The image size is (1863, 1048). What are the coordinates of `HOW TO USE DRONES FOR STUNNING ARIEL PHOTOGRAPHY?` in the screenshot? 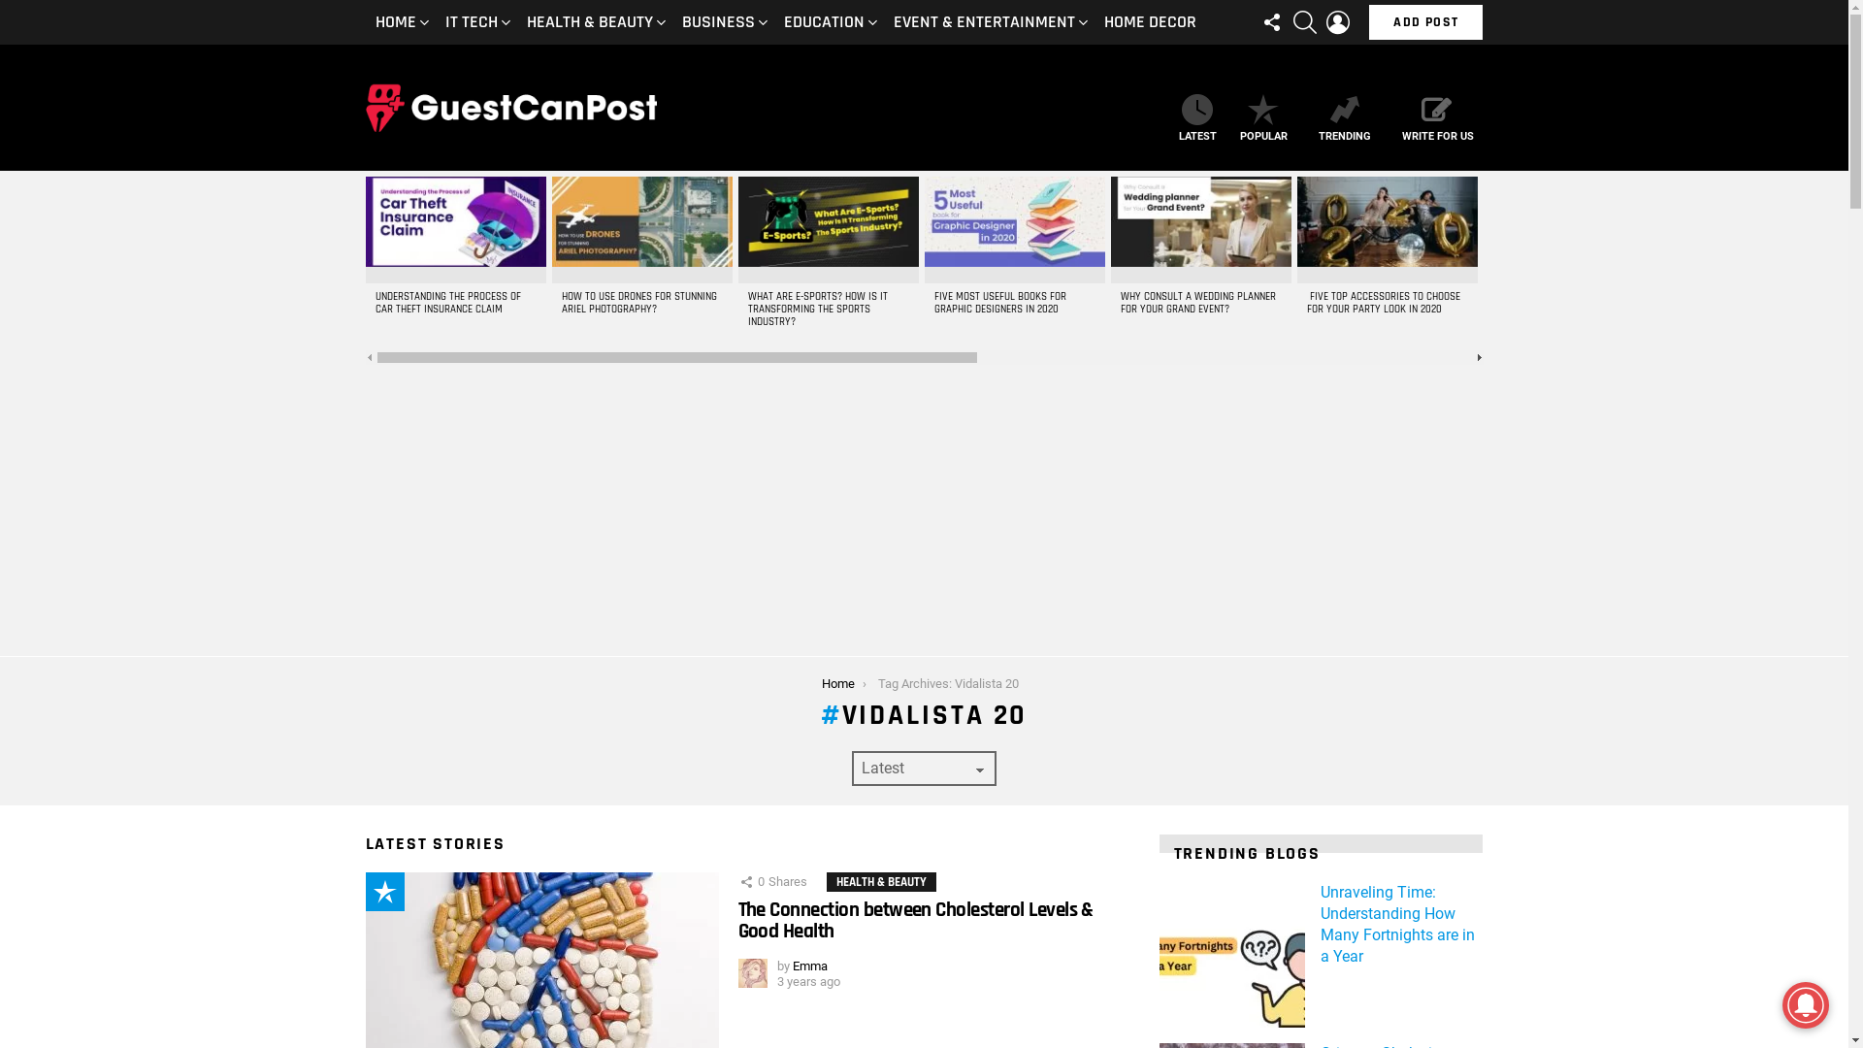 It's located at (638, 303).